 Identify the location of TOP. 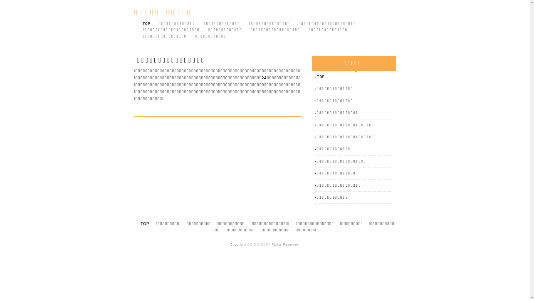
(145, 224).